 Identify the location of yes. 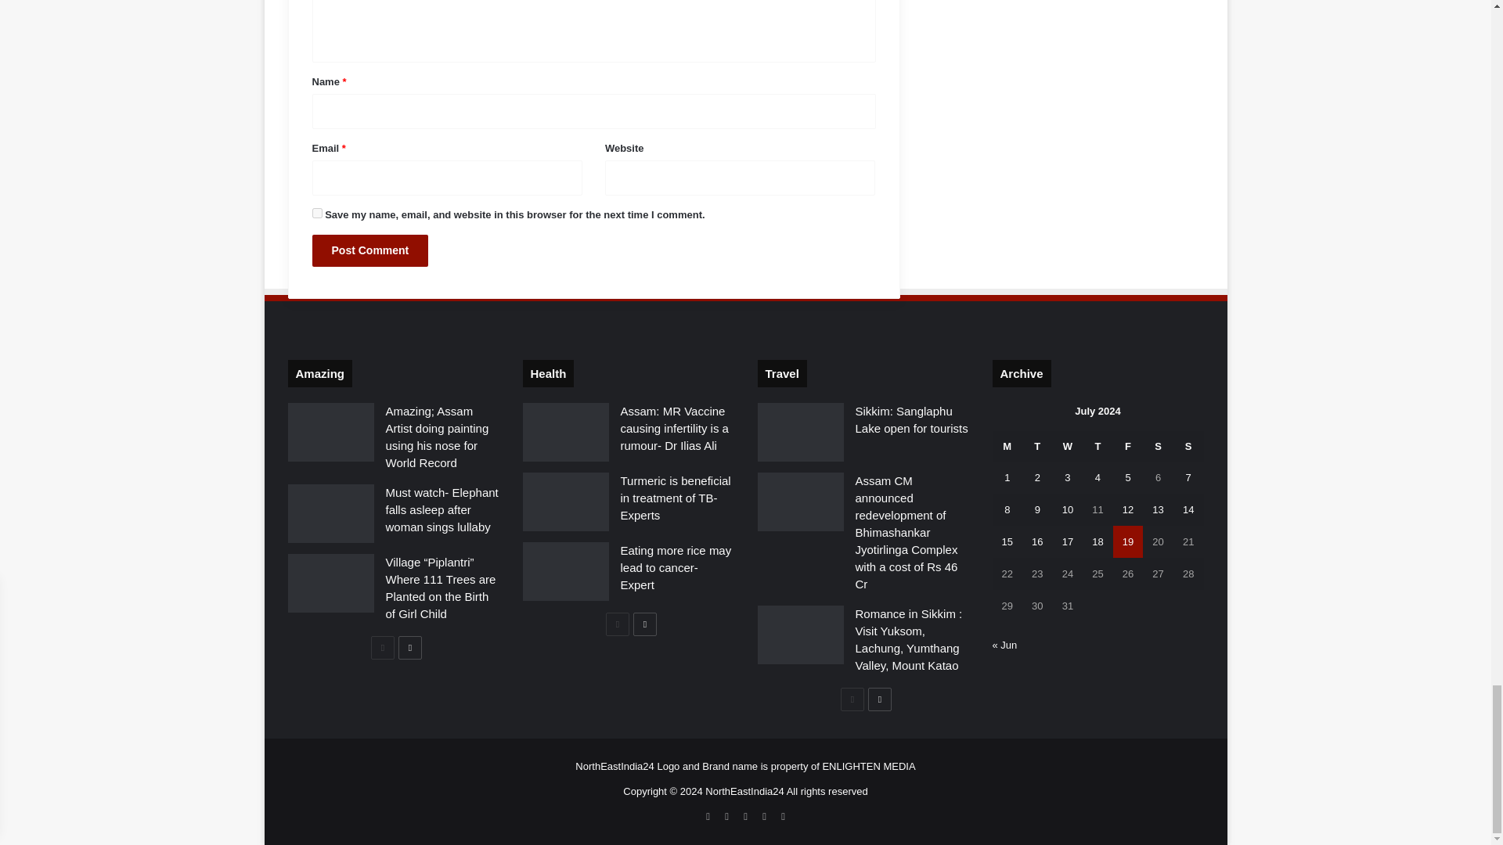
(316, 213).